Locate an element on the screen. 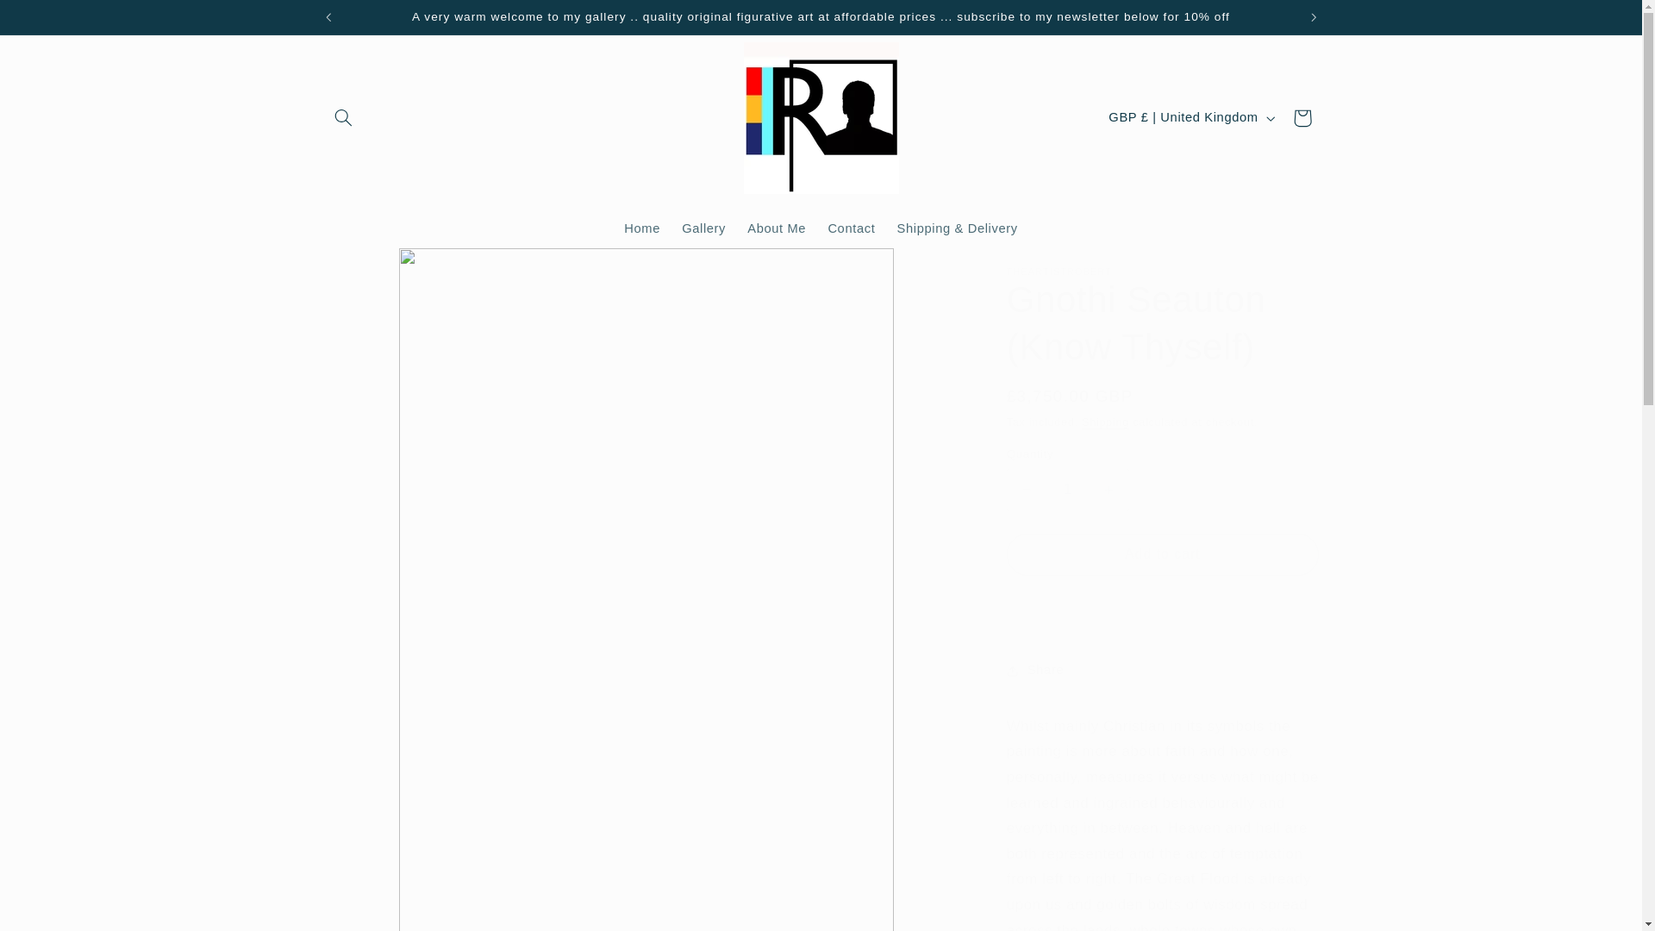 Image resolution: width=1655 pixels, height=931 pixels. Shipping is located at coordinates (1105, 422).